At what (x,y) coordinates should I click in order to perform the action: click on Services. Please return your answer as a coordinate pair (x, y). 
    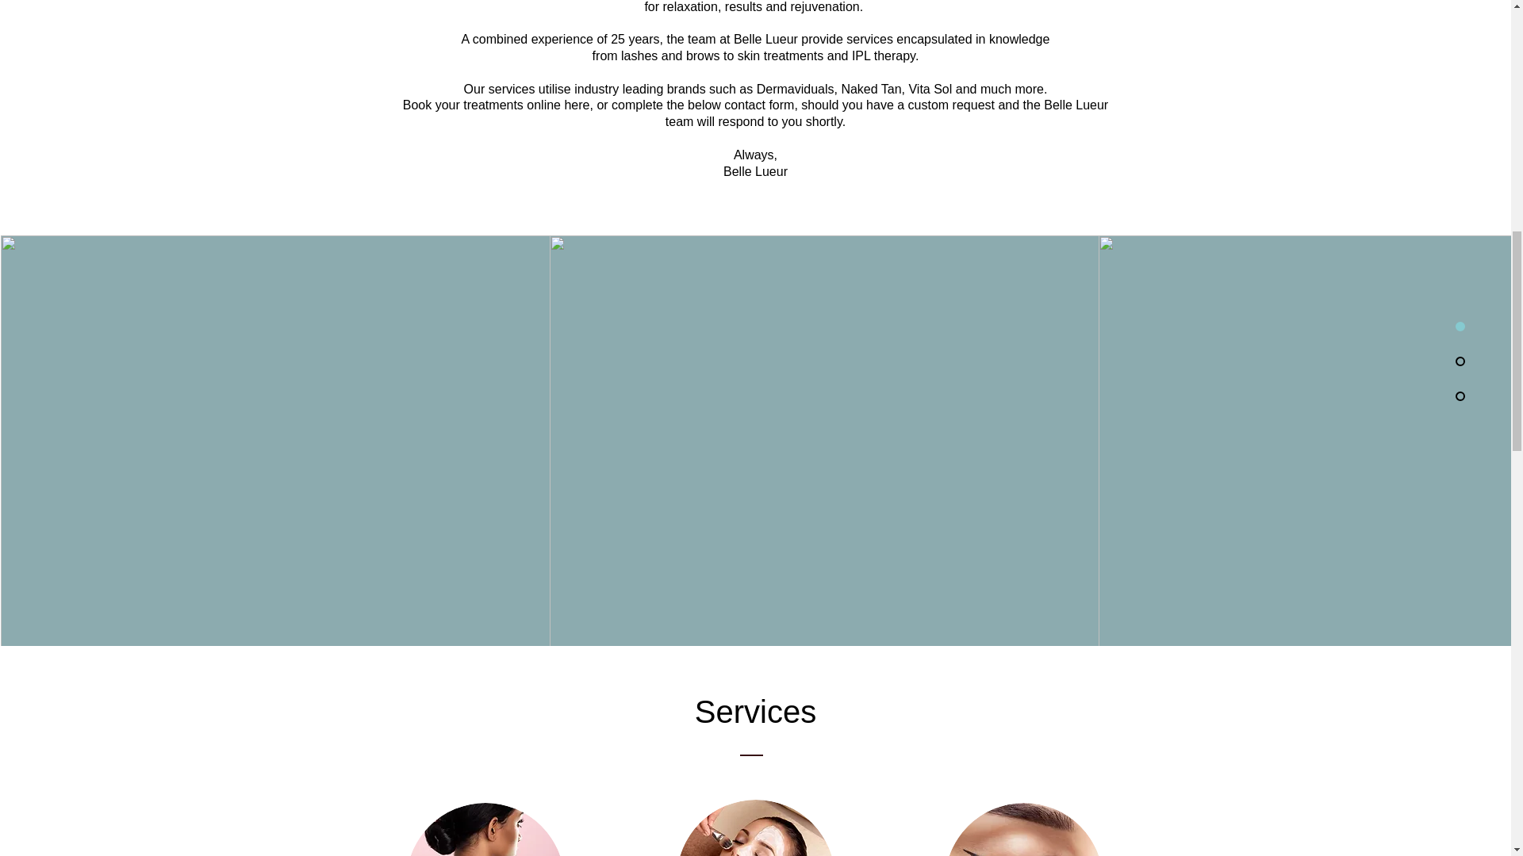
    Looking at the image, I should click on (755, 712).